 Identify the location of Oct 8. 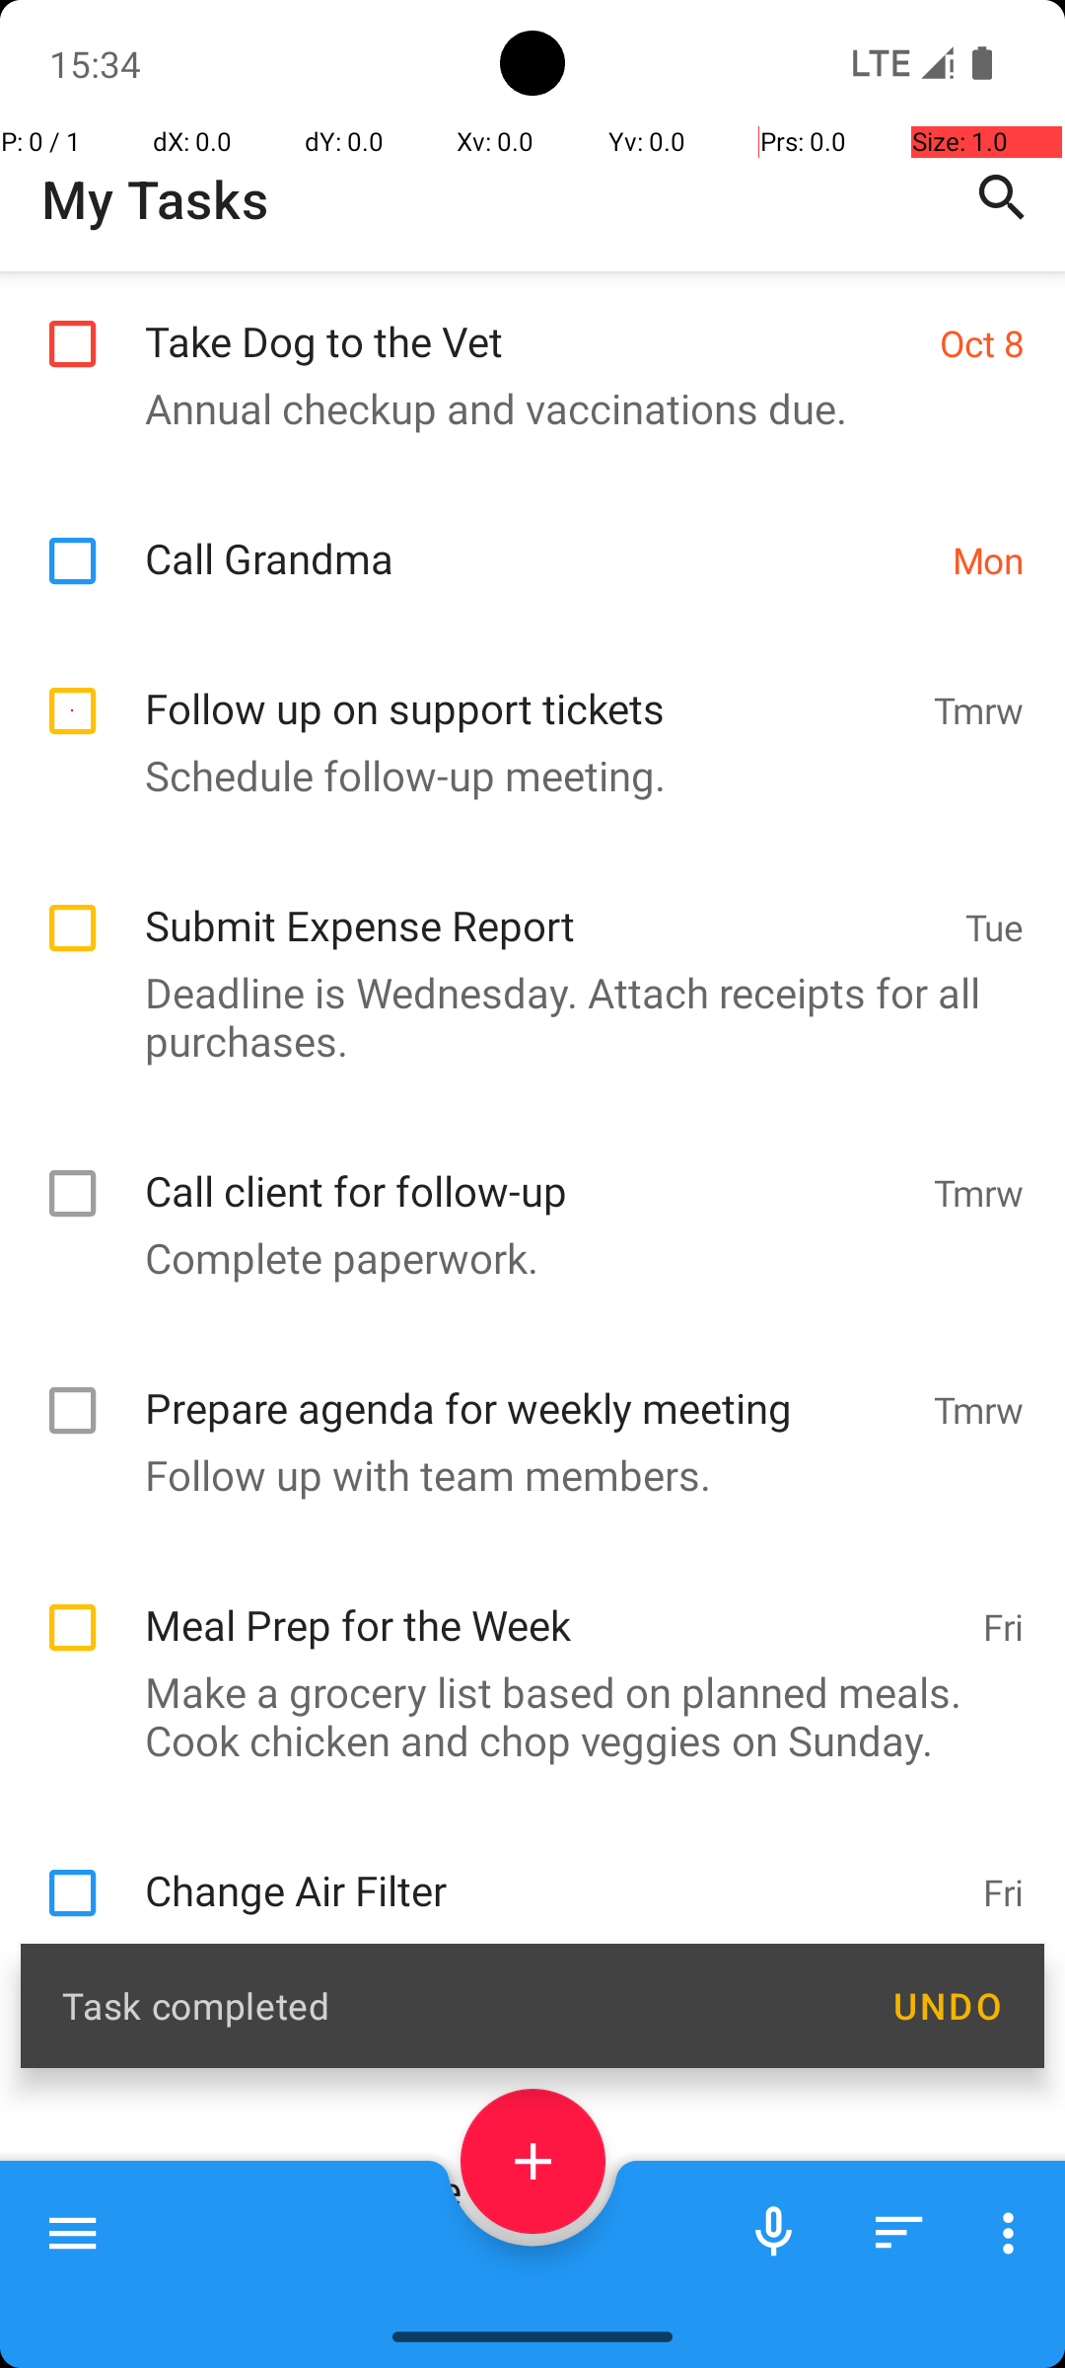
(982, 342).